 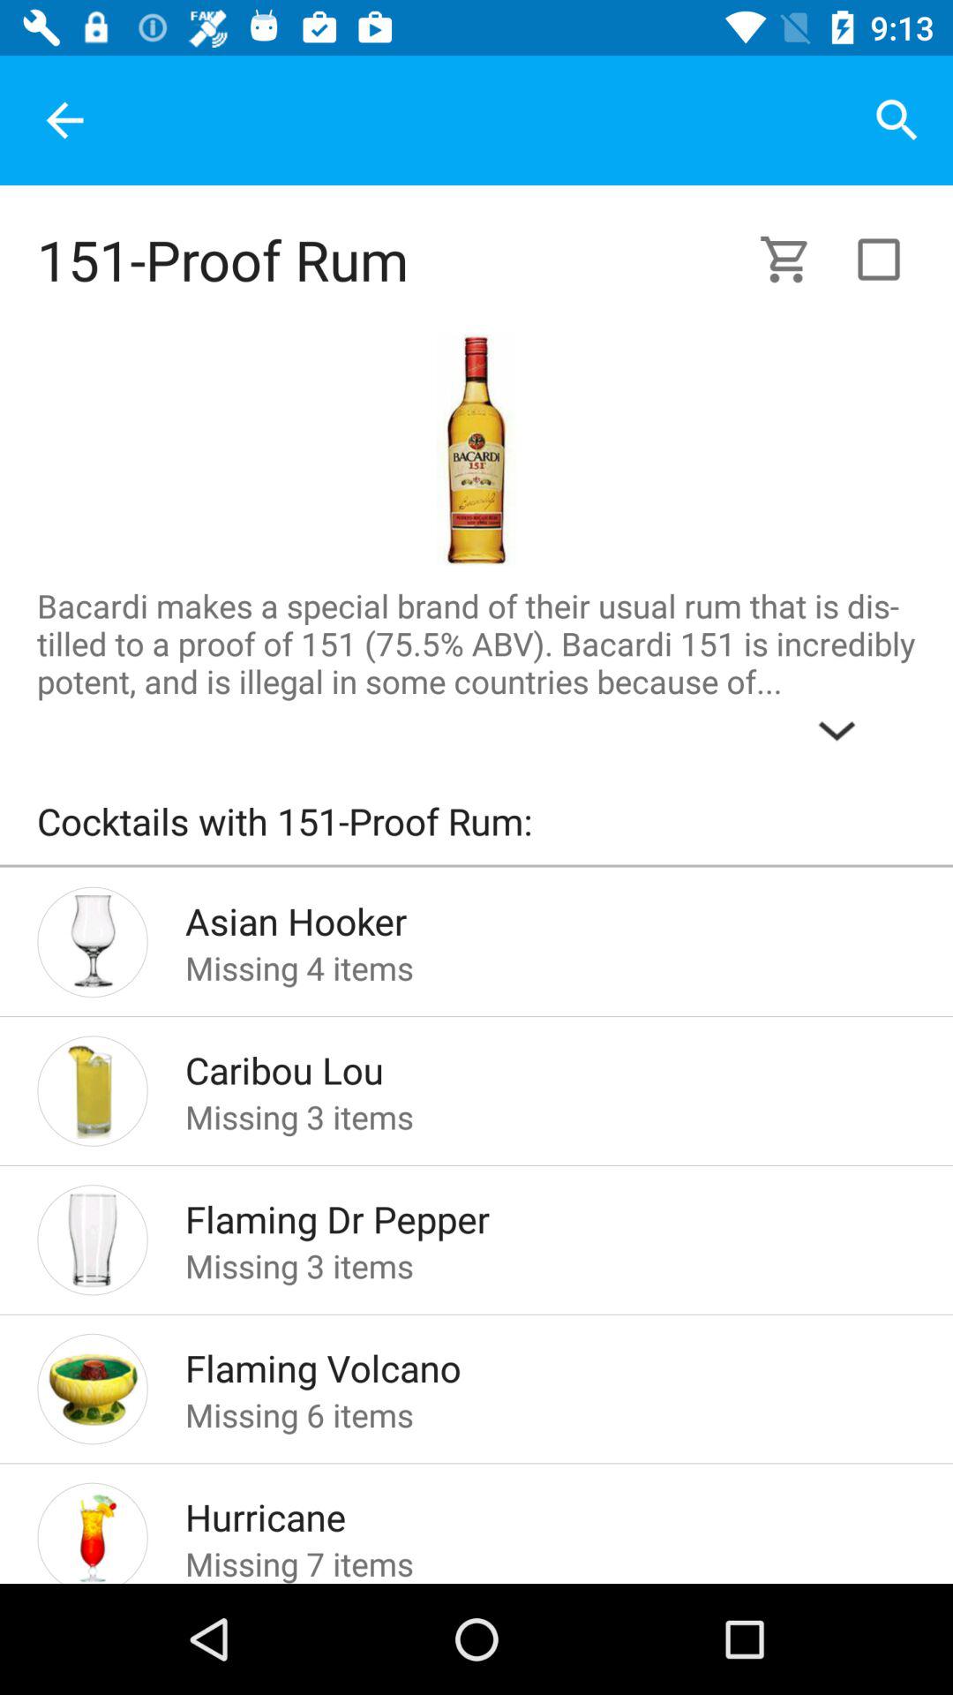 What do you see at coordinates (796, 260) in the screenshot?
I see `a shopping cart used for viewing what has been selected` at bounding box center [796, 260].